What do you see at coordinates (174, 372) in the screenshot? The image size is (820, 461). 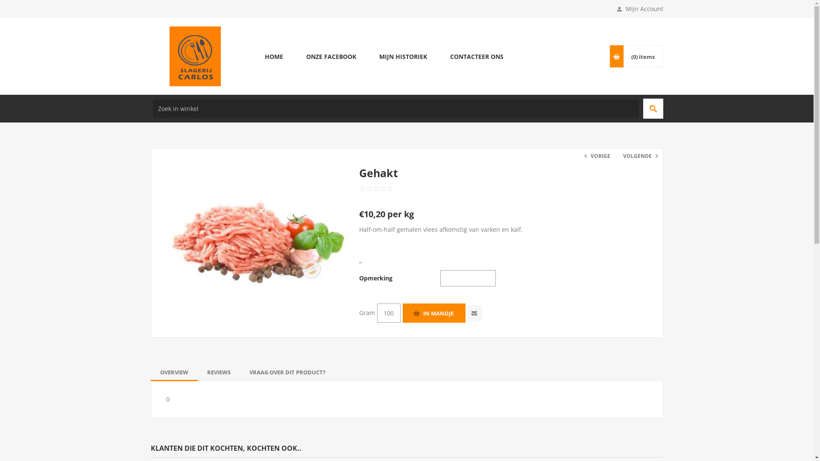 I see `OVERVIEW` at bounding box center [174, 372].